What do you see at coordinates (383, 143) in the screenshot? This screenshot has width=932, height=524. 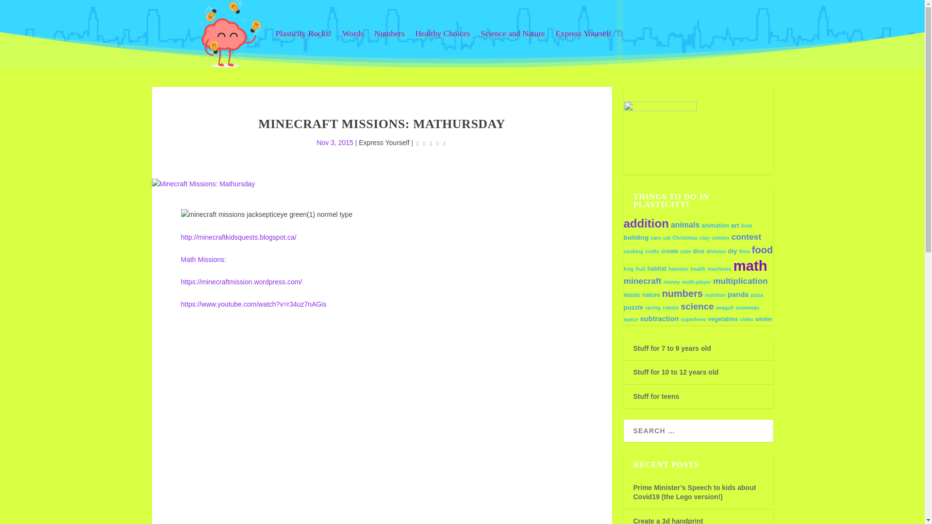 I see `Express Yourself` at bounding box center [383, 143].